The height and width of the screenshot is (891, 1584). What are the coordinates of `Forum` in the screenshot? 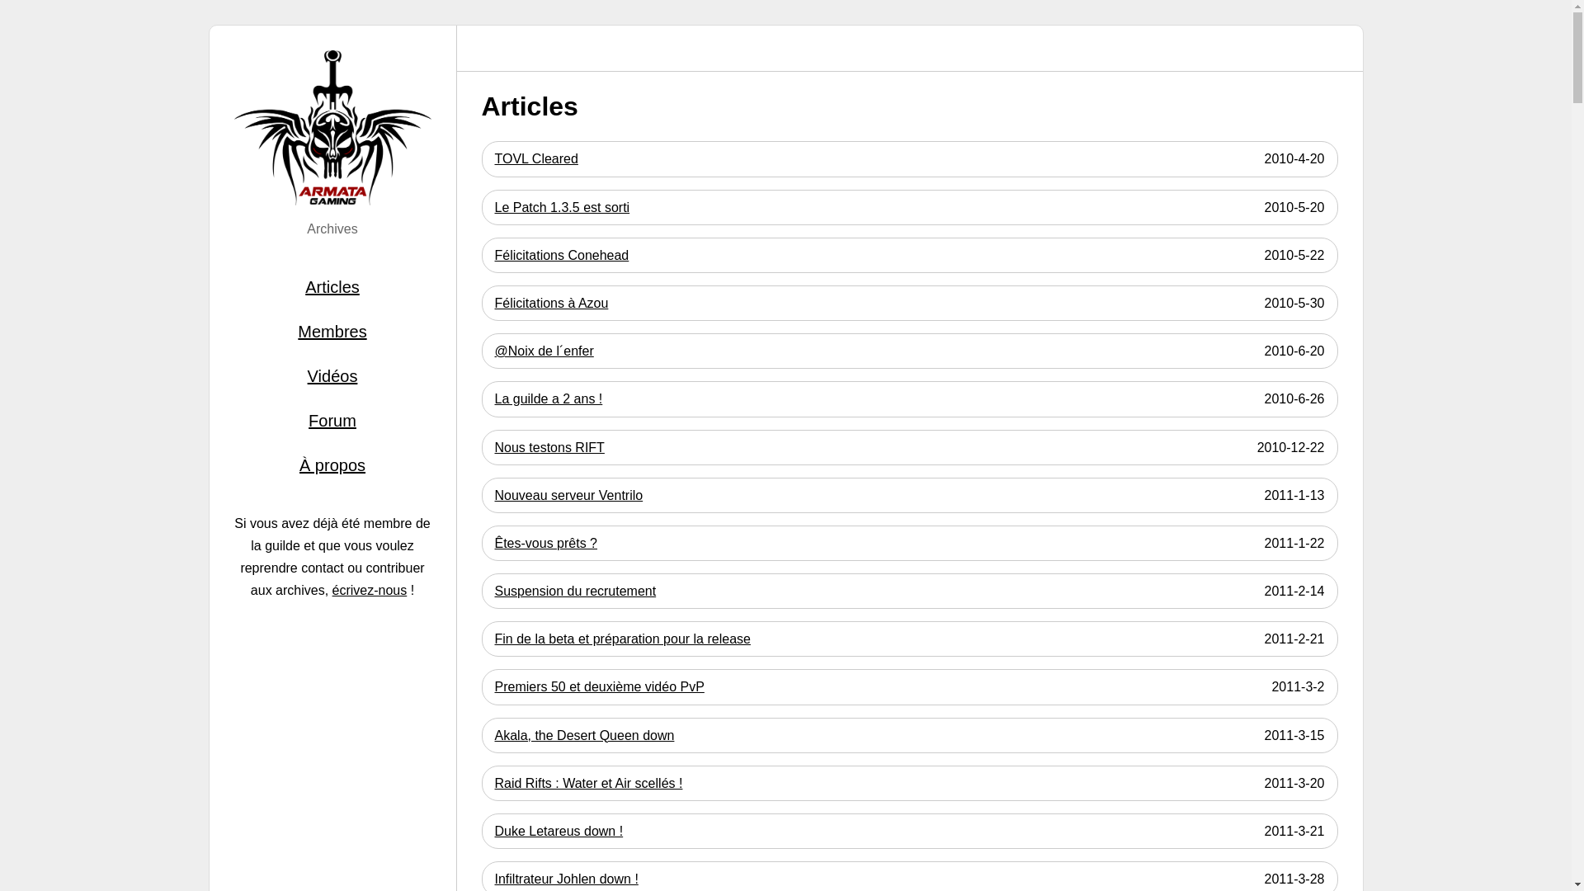 It's located at (333, 421).